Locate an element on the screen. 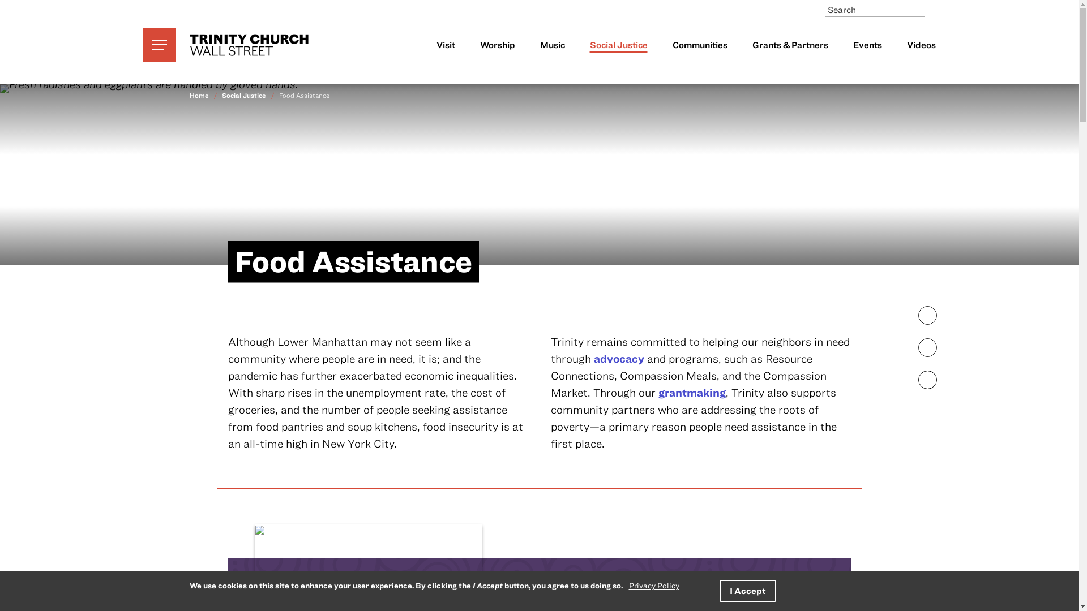 This screenshot has height=611, width=1087. Home is located at coordinates (251, 45).